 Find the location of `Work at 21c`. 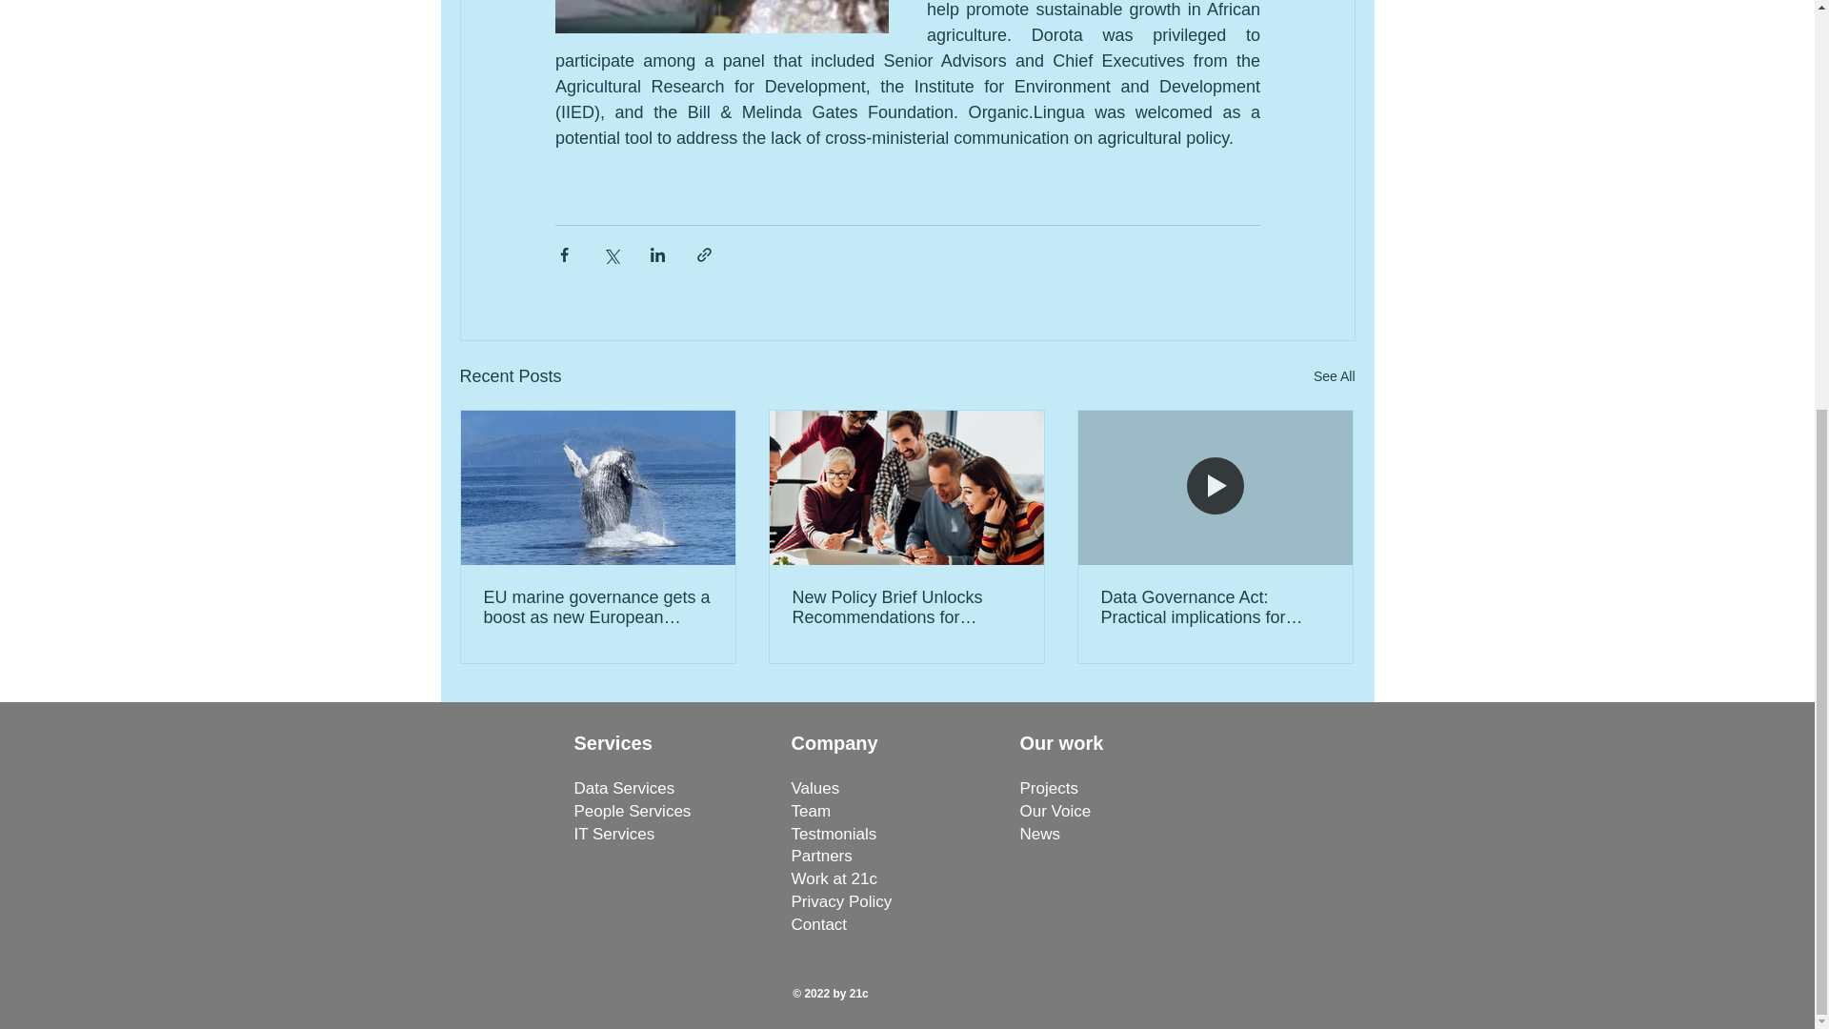

Work at 21c is located at coordinates (833, 878).